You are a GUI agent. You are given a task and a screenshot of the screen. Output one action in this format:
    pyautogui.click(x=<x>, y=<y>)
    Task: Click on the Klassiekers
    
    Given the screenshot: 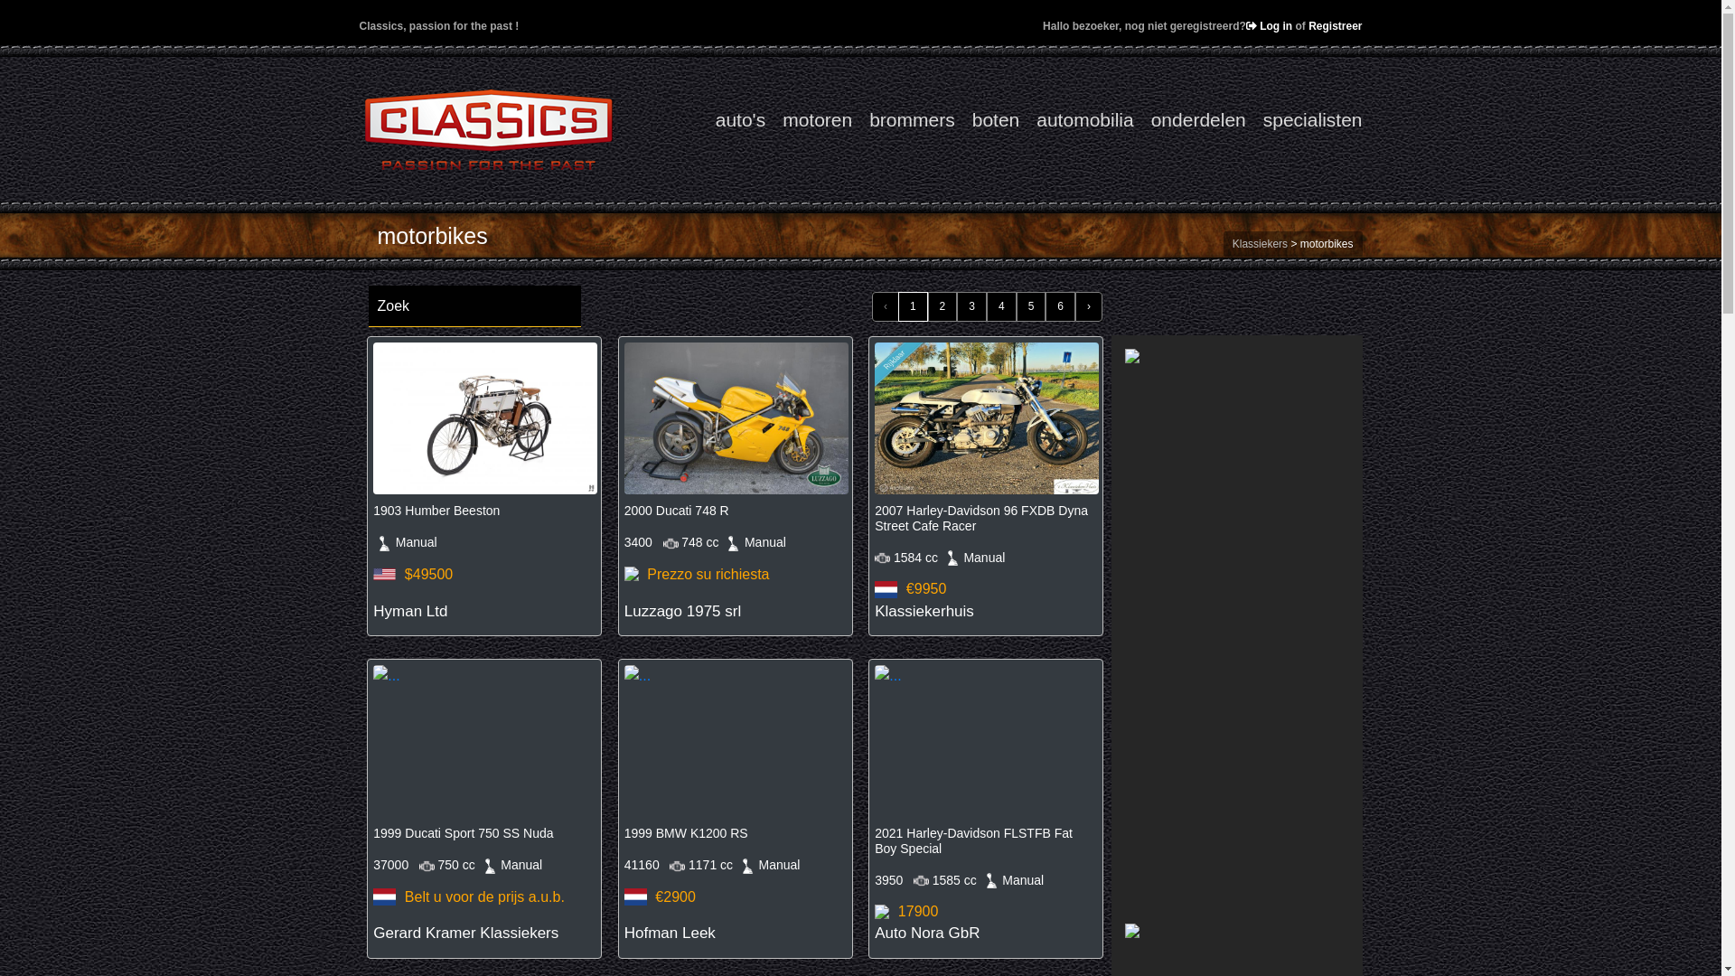 What is the action you would take?
    pyautogui.click(x=1261, y=244)
    